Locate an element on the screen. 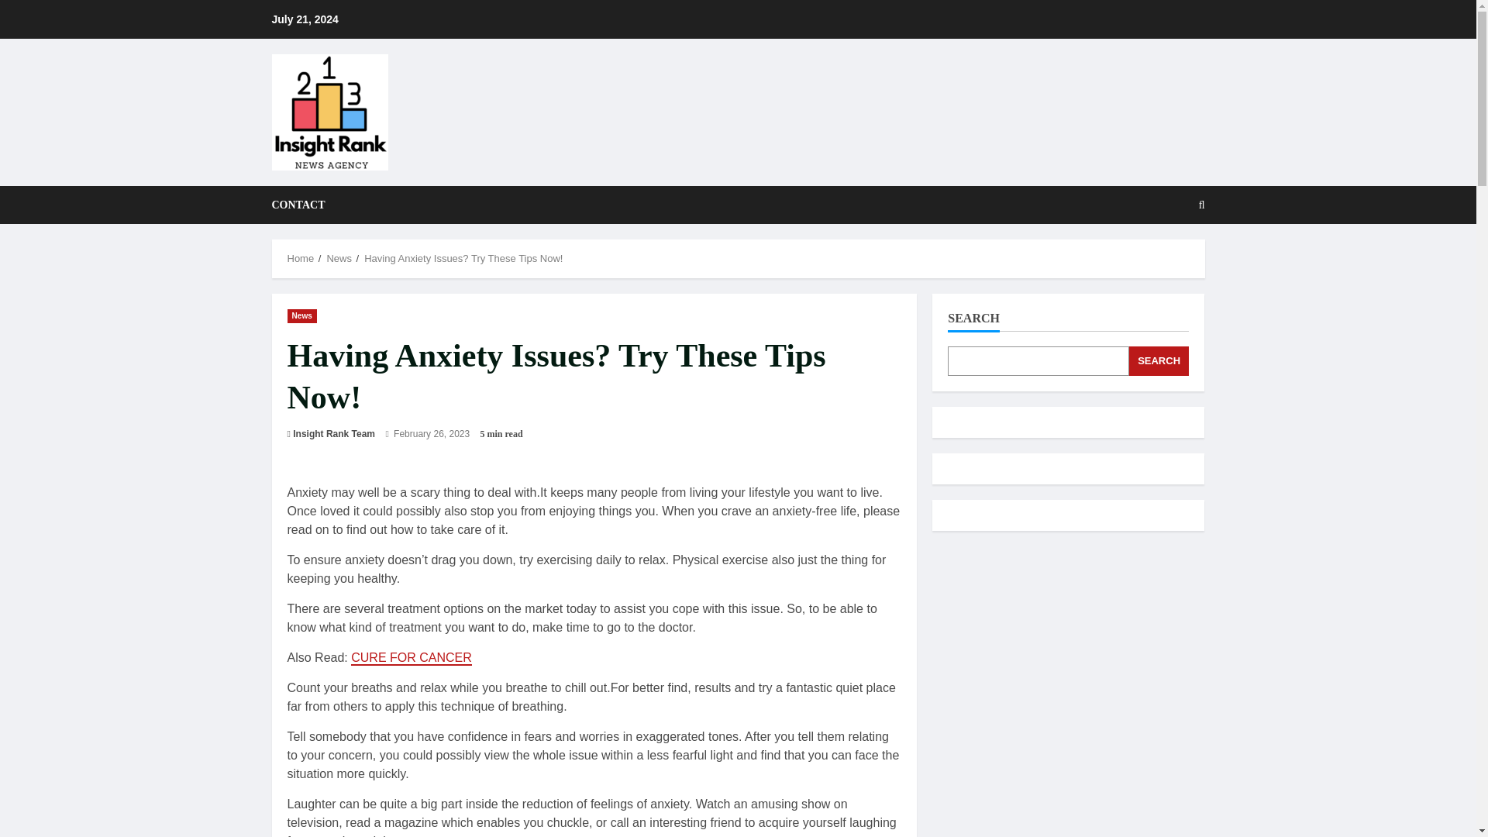 This screenshot has width=1488, height=837. News is located at coordinates (301, 315).